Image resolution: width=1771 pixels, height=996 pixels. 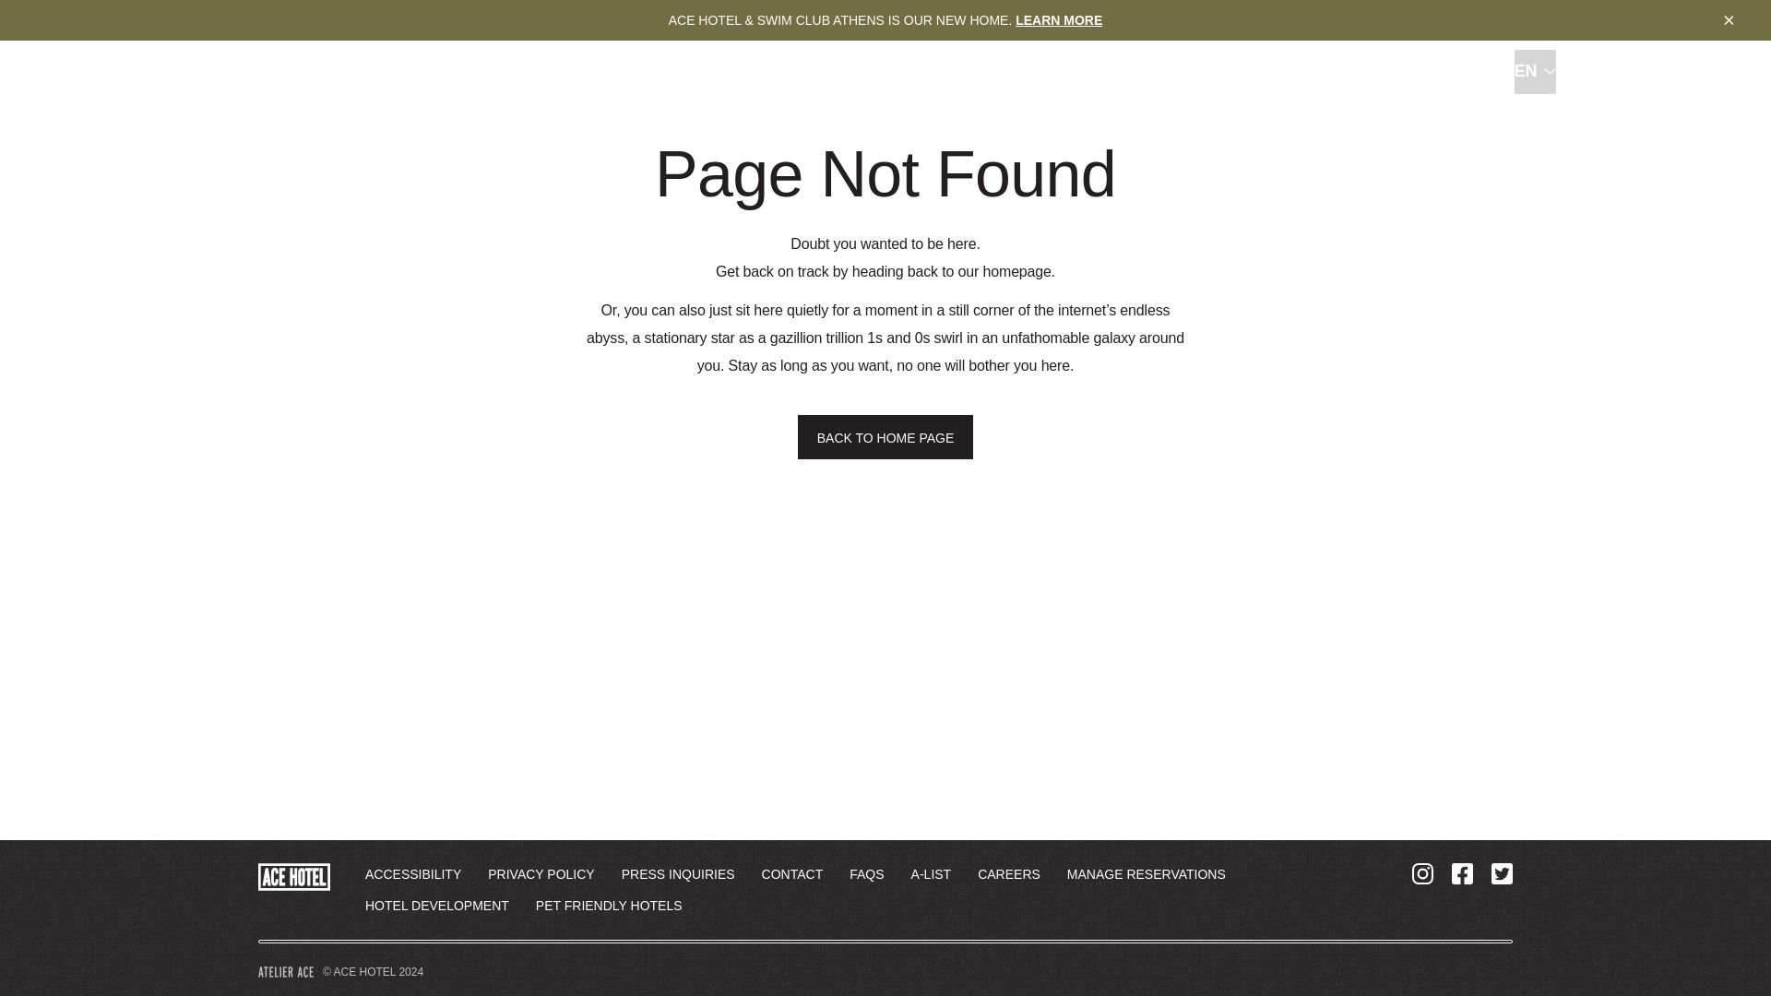 I want to click on A-List, so click(x=565, y=73).